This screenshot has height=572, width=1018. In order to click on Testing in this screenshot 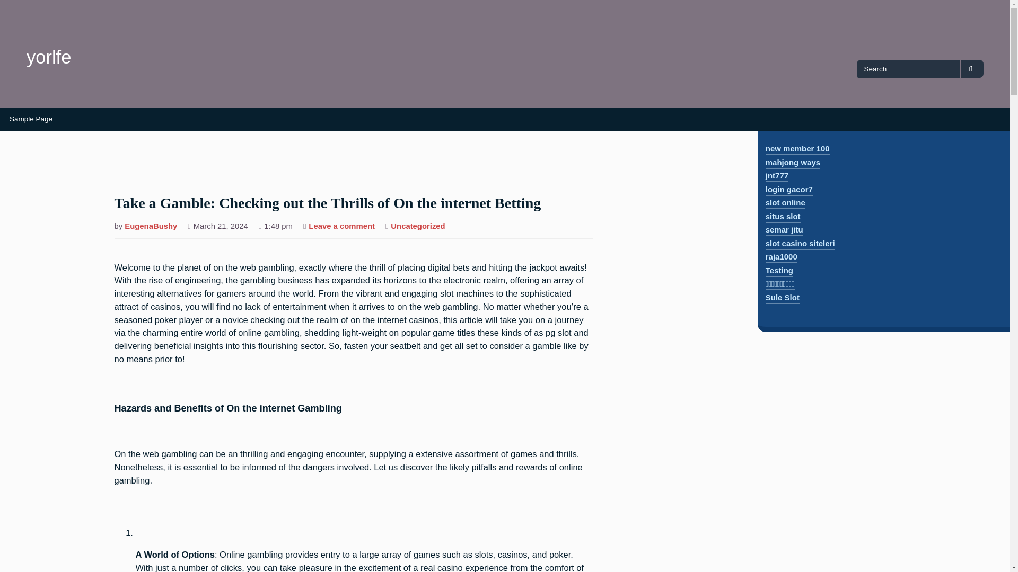, I will do `click(779, 271)`.